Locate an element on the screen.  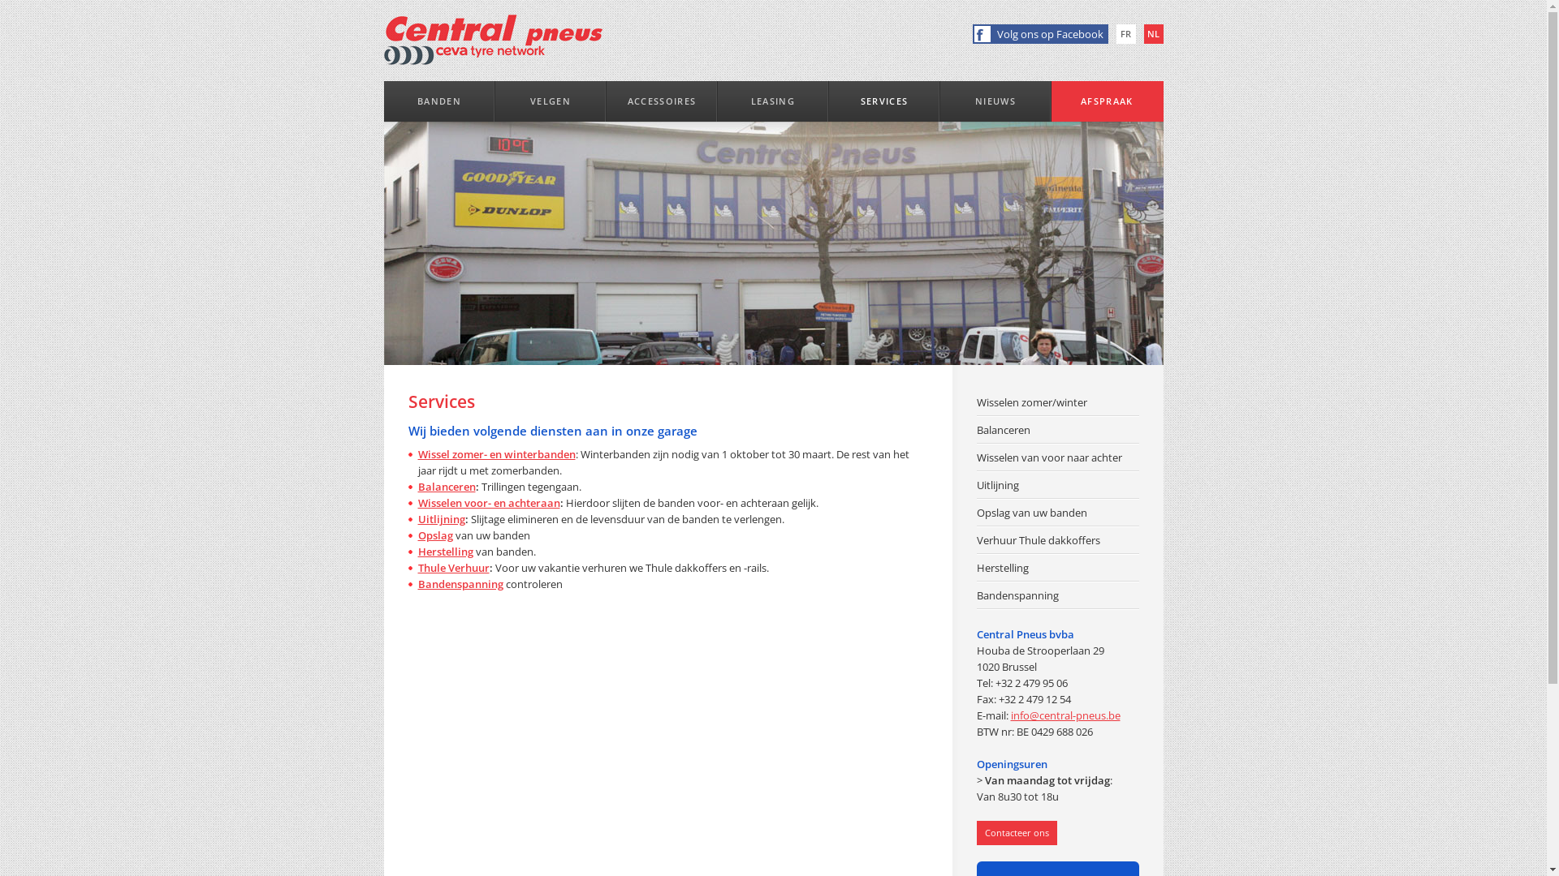
Verhuur Thule dakkoffers is located at coordinates (1057, 540).